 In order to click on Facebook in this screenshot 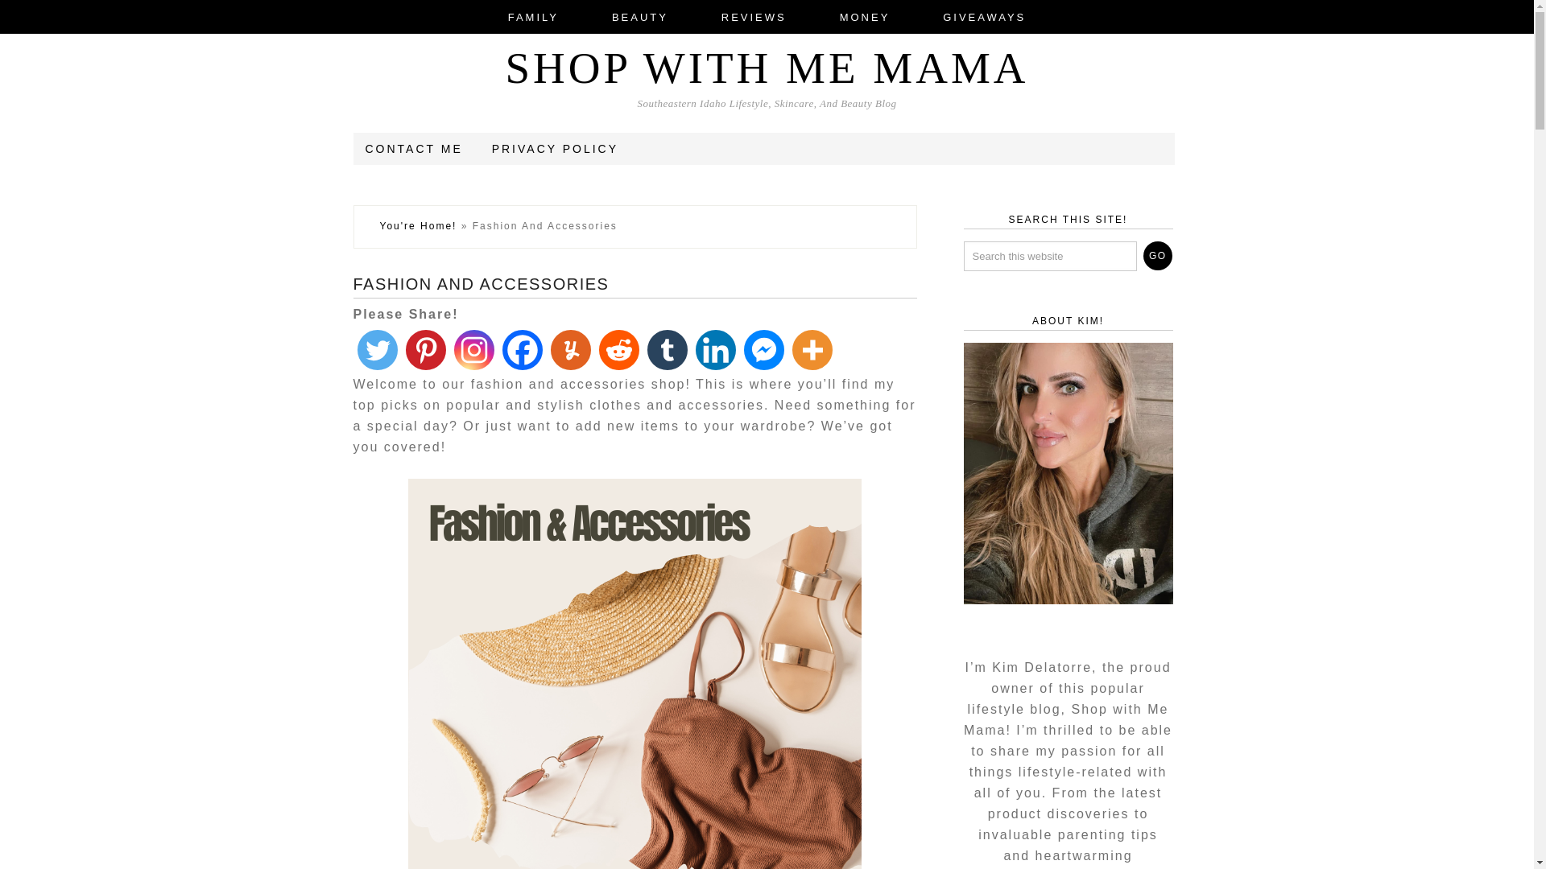, I will do `click(522, 350)`.